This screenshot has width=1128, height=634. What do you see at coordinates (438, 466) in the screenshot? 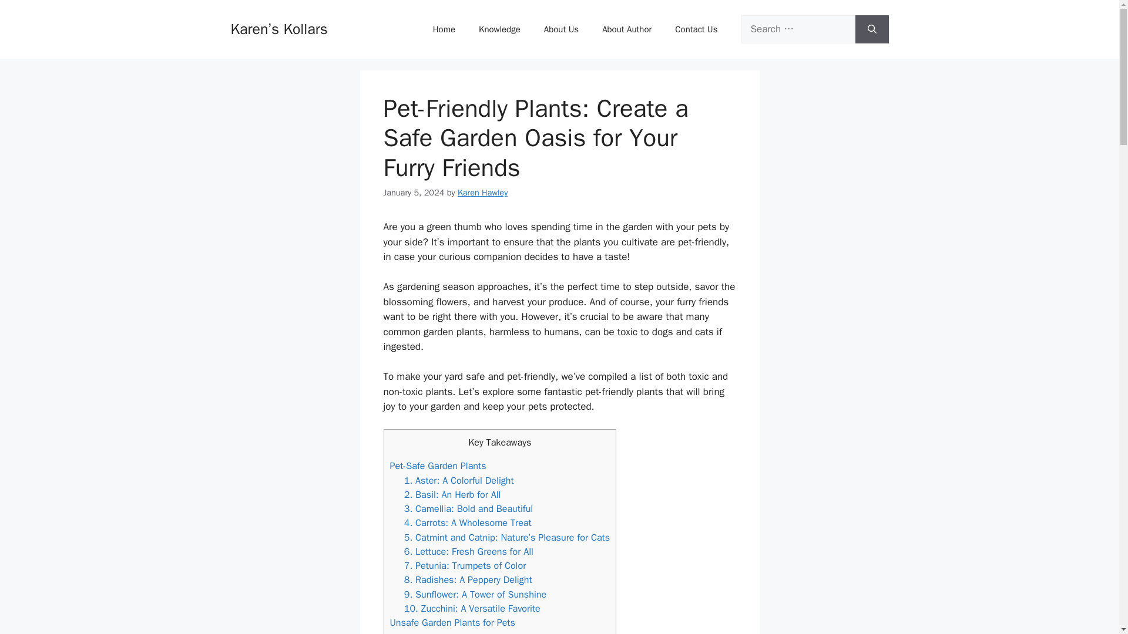
I see `Pet-Safe Garden Plants` at bounding box center [438, 466].